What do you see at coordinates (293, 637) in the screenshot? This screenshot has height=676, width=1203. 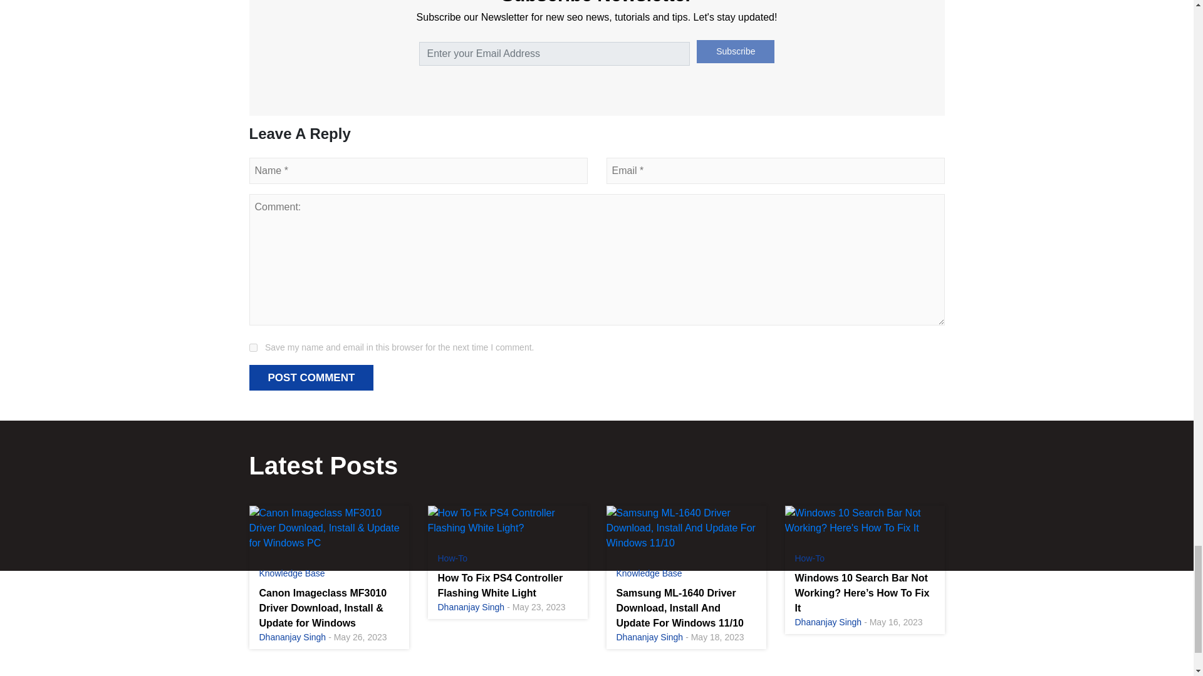 I see `Dhananjay Singh` at bounding box center [293, 637].